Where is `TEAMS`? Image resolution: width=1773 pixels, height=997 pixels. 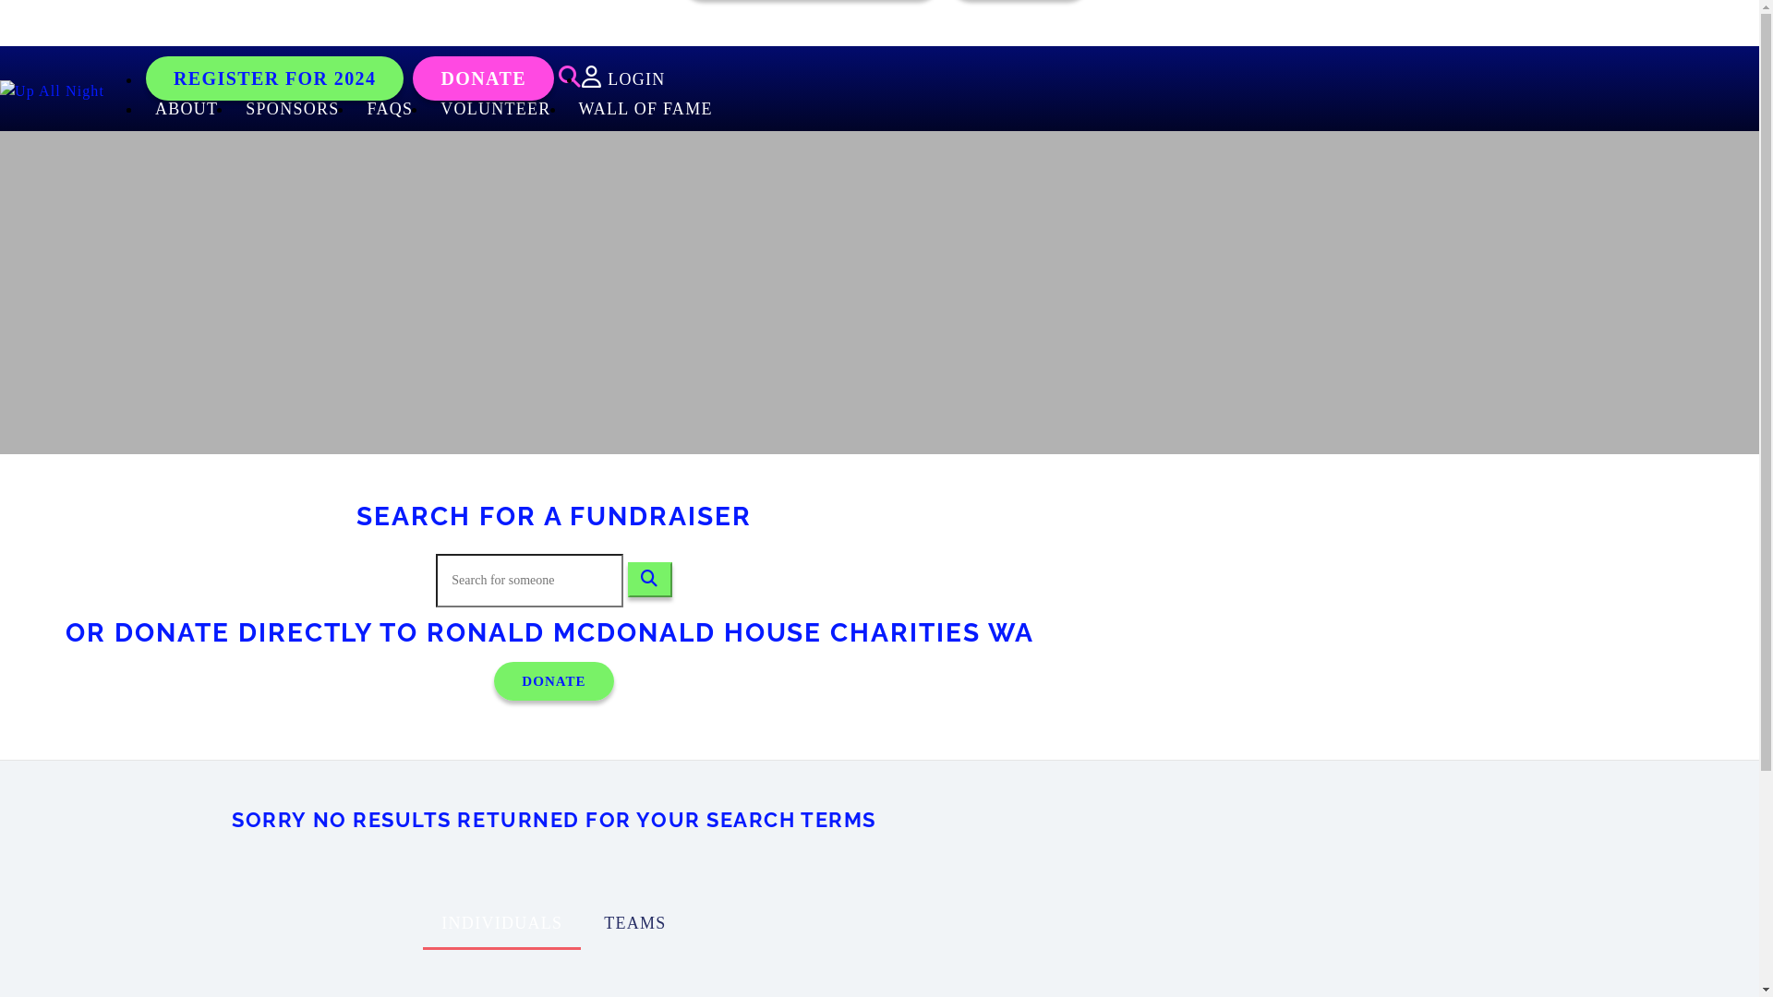 TEAMS is located at coordinates (635, 923).